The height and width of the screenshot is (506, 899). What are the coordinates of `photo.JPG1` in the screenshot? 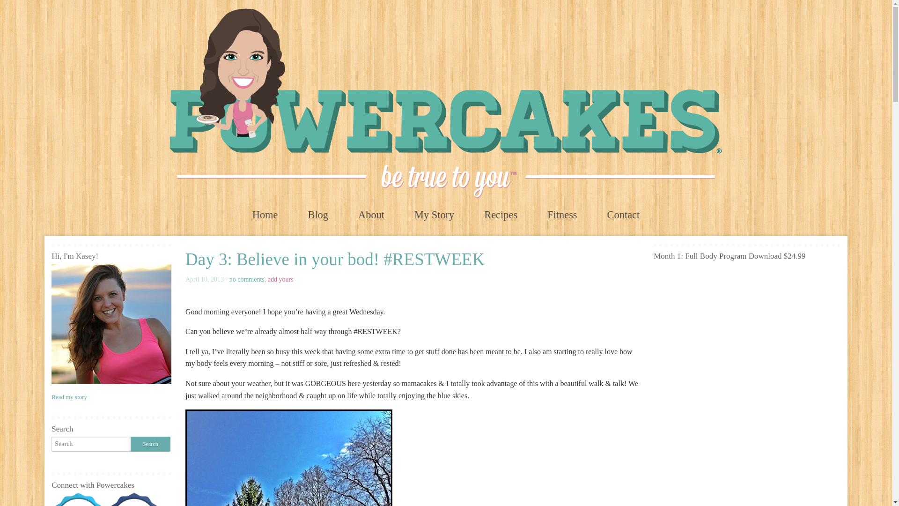 It's located at (288, 457).